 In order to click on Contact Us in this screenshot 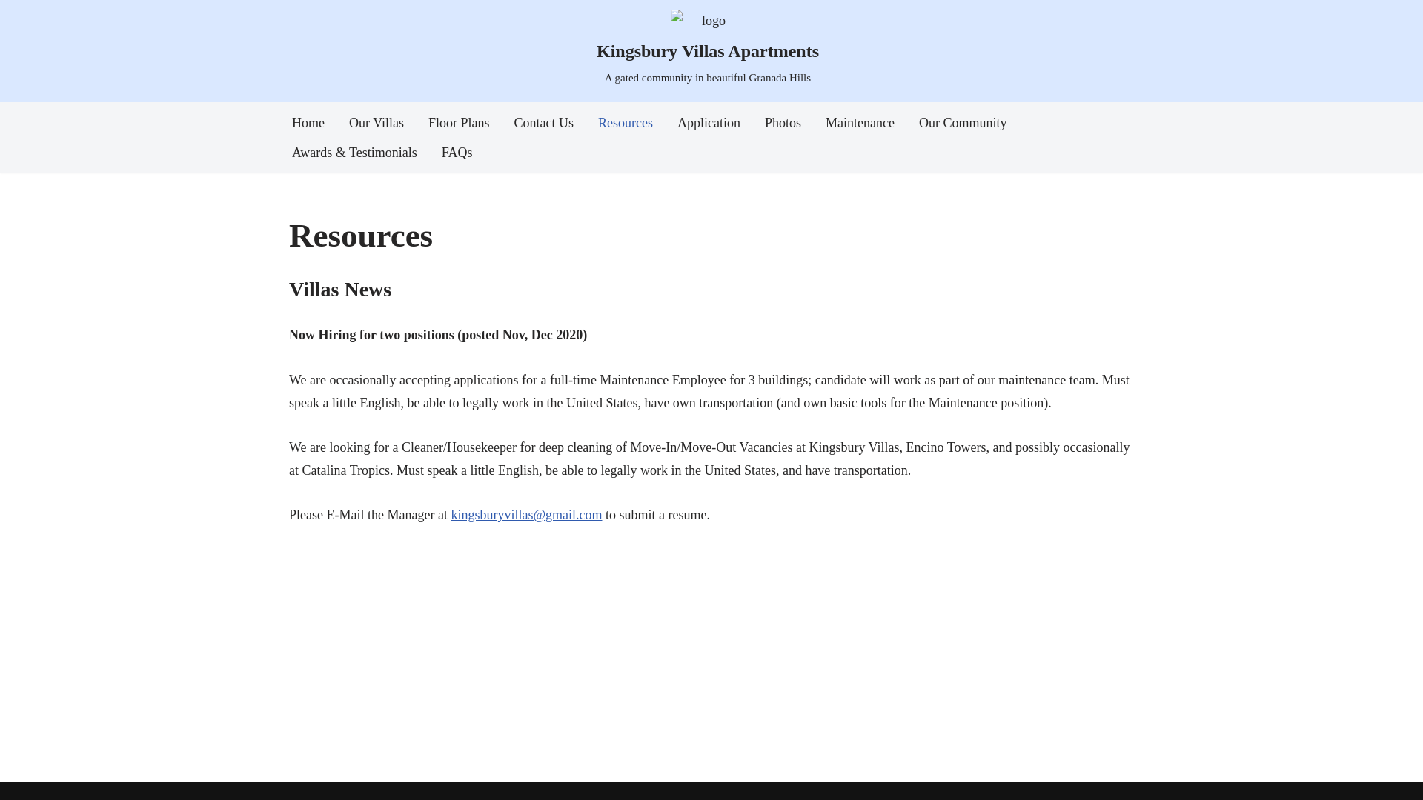, I will do `click(544, 123)`.